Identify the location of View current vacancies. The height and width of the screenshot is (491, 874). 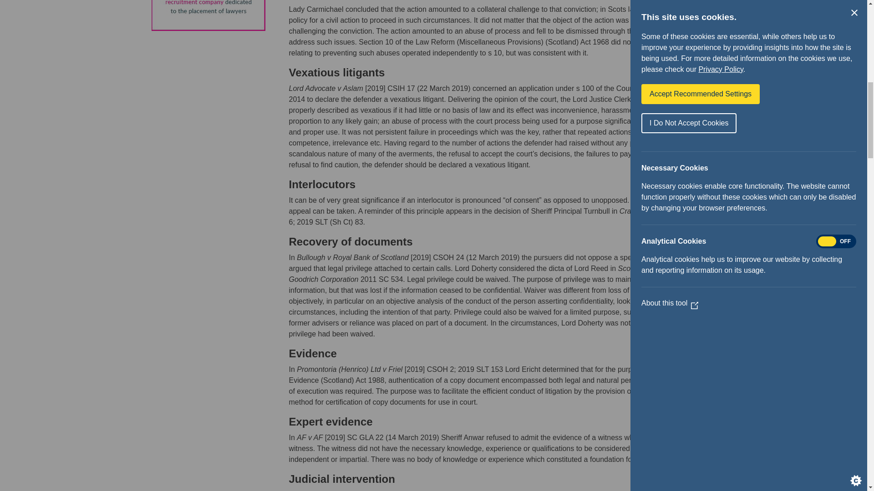
(208, 15).